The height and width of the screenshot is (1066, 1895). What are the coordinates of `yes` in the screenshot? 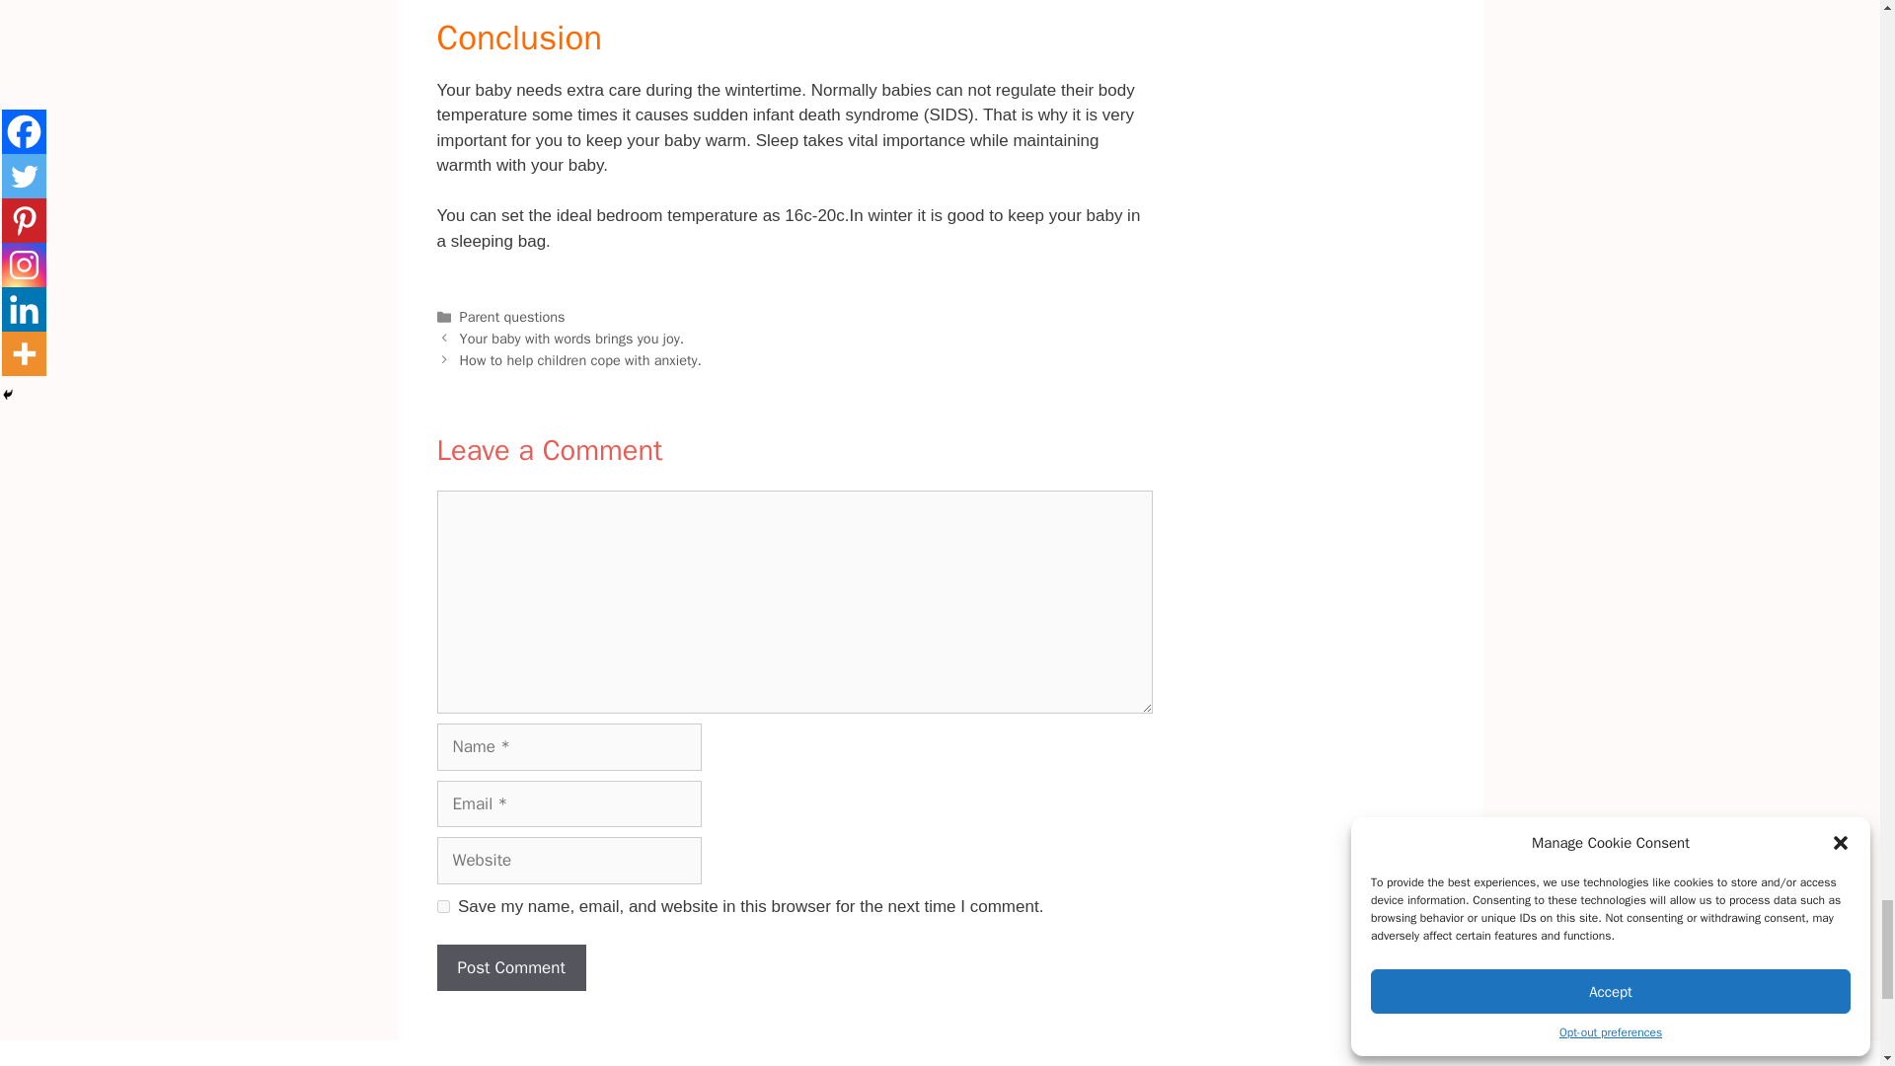 It's located at (442, 906).